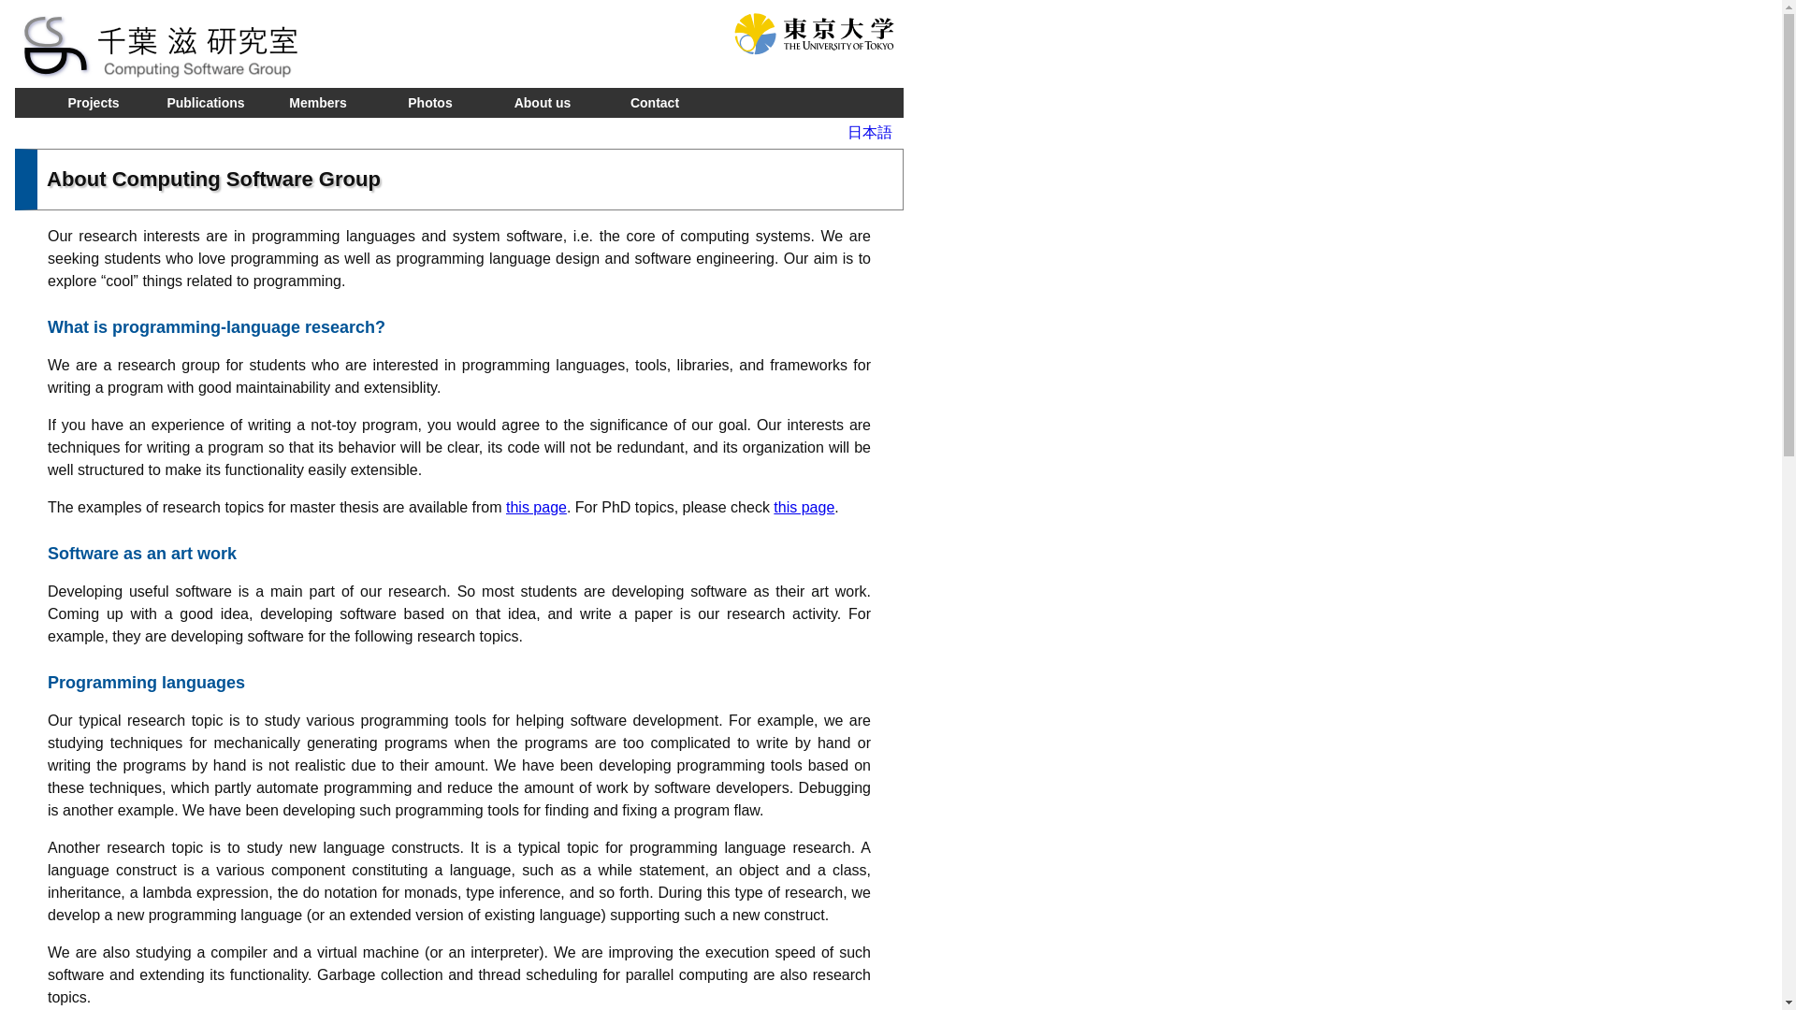  I want to click on Contact, so click(655, 103).